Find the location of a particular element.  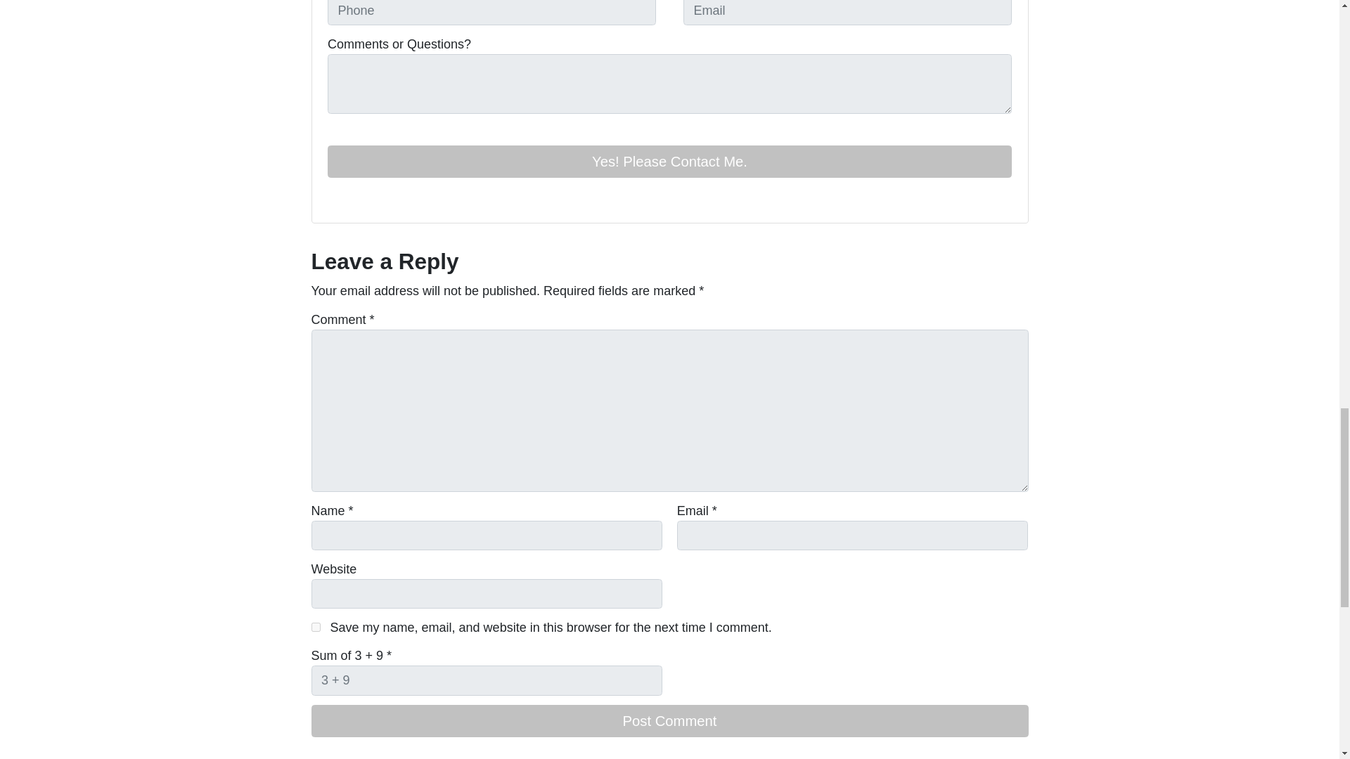

Post Comment is located at coordinates (669, 721).